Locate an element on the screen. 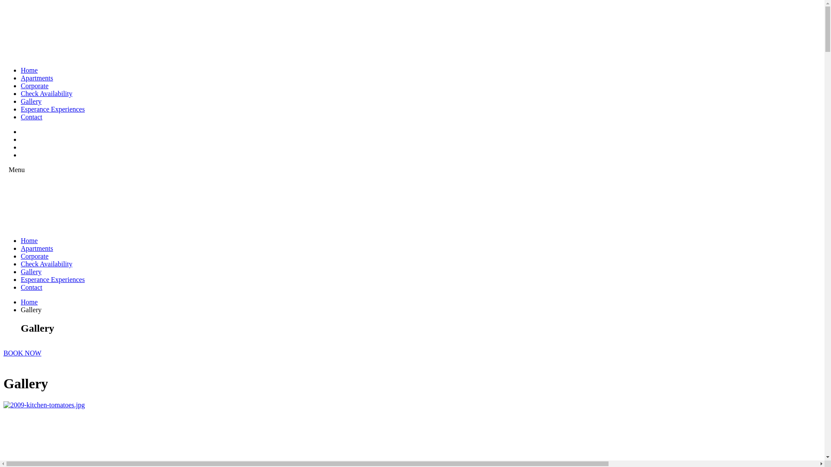 This screenshot has width=831, height=467. Esperance Experiences is located at coordinates (53, 109).